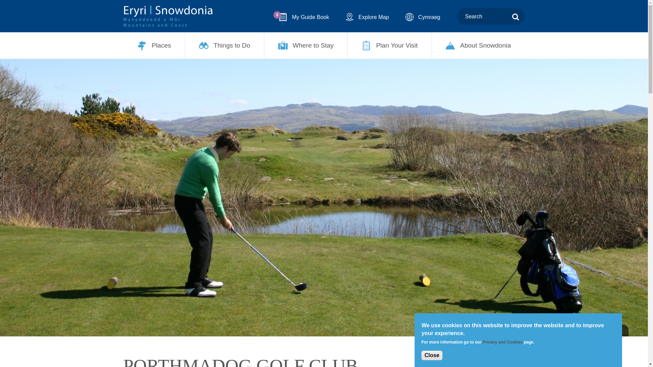 Image resolution: width=653 pixels, height=367 pixels. I want to click on Plan Your Visit, so click(389, 46).